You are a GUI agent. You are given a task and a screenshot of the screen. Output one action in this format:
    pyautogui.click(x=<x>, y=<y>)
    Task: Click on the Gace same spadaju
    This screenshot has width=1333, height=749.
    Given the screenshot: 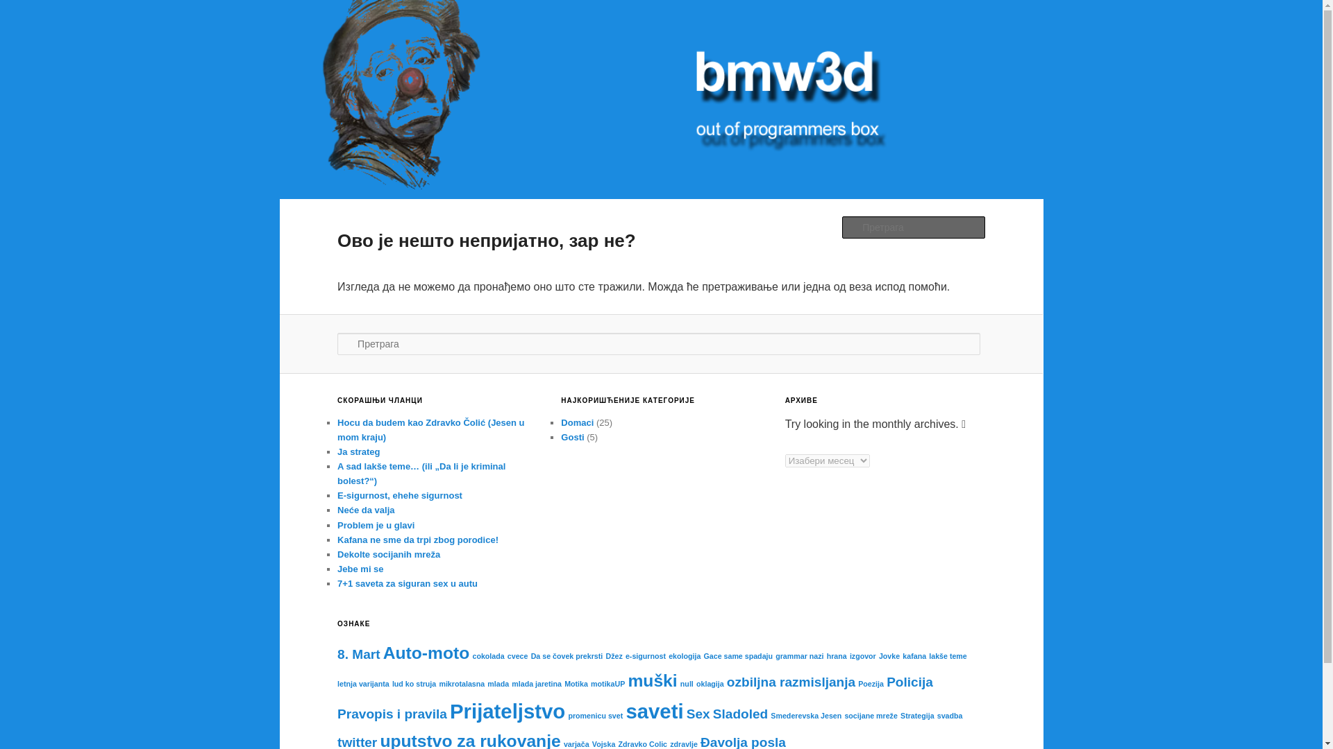 What is the action you would take?
    pyautogui.click(x=738, y=655)
    